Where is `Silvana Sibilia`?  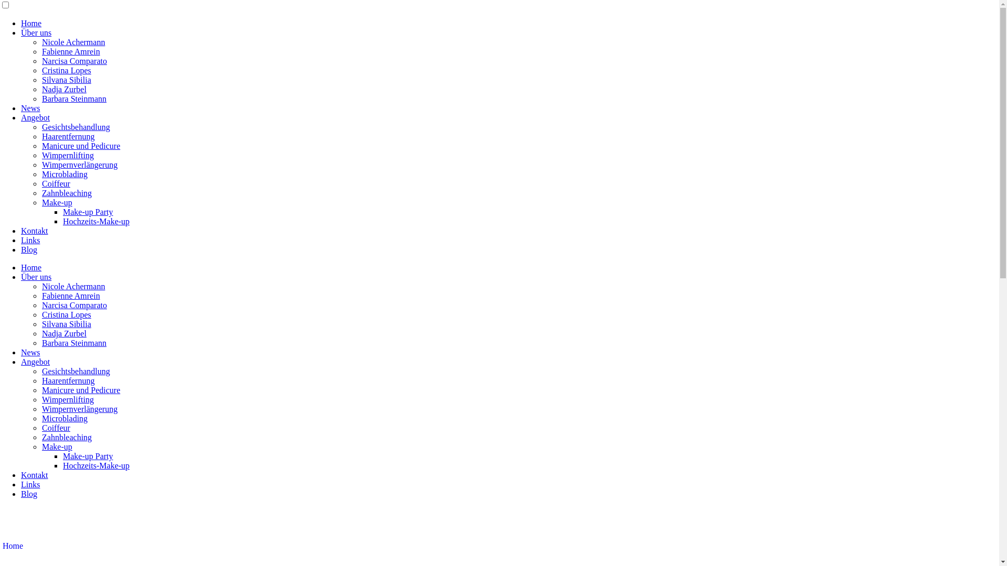 Silvana Sibilia is located at coordinates (67, 80).